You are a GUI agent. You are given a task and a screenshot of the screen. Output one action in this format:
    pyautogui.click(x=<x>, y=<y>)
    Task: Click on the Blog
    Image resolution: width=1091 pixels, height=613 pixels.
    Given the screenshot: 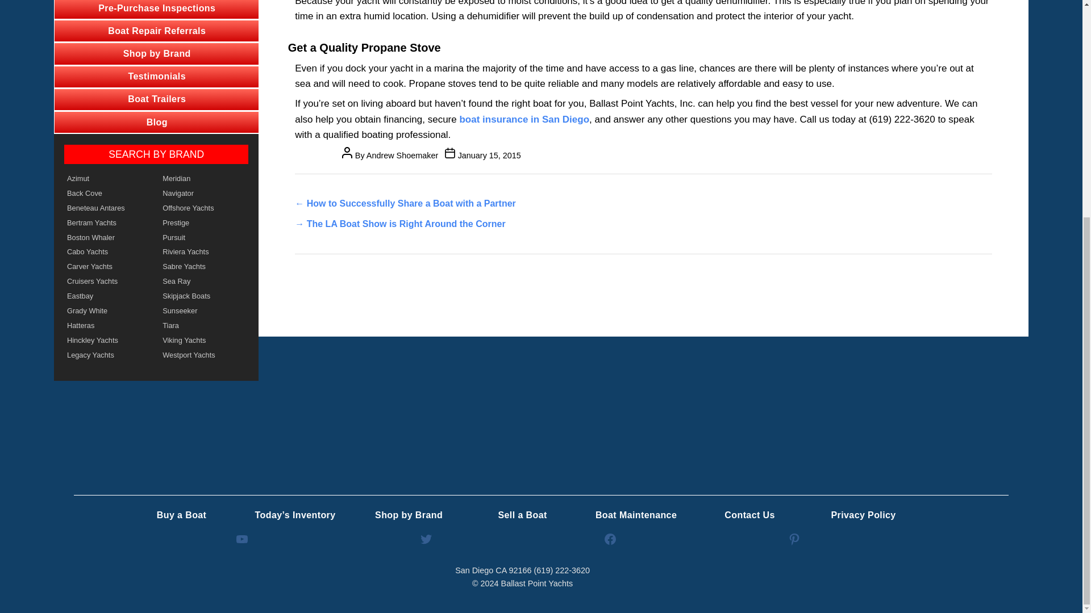 What is the action you would take?
    pyautogui.click(x=156, y=122)
    